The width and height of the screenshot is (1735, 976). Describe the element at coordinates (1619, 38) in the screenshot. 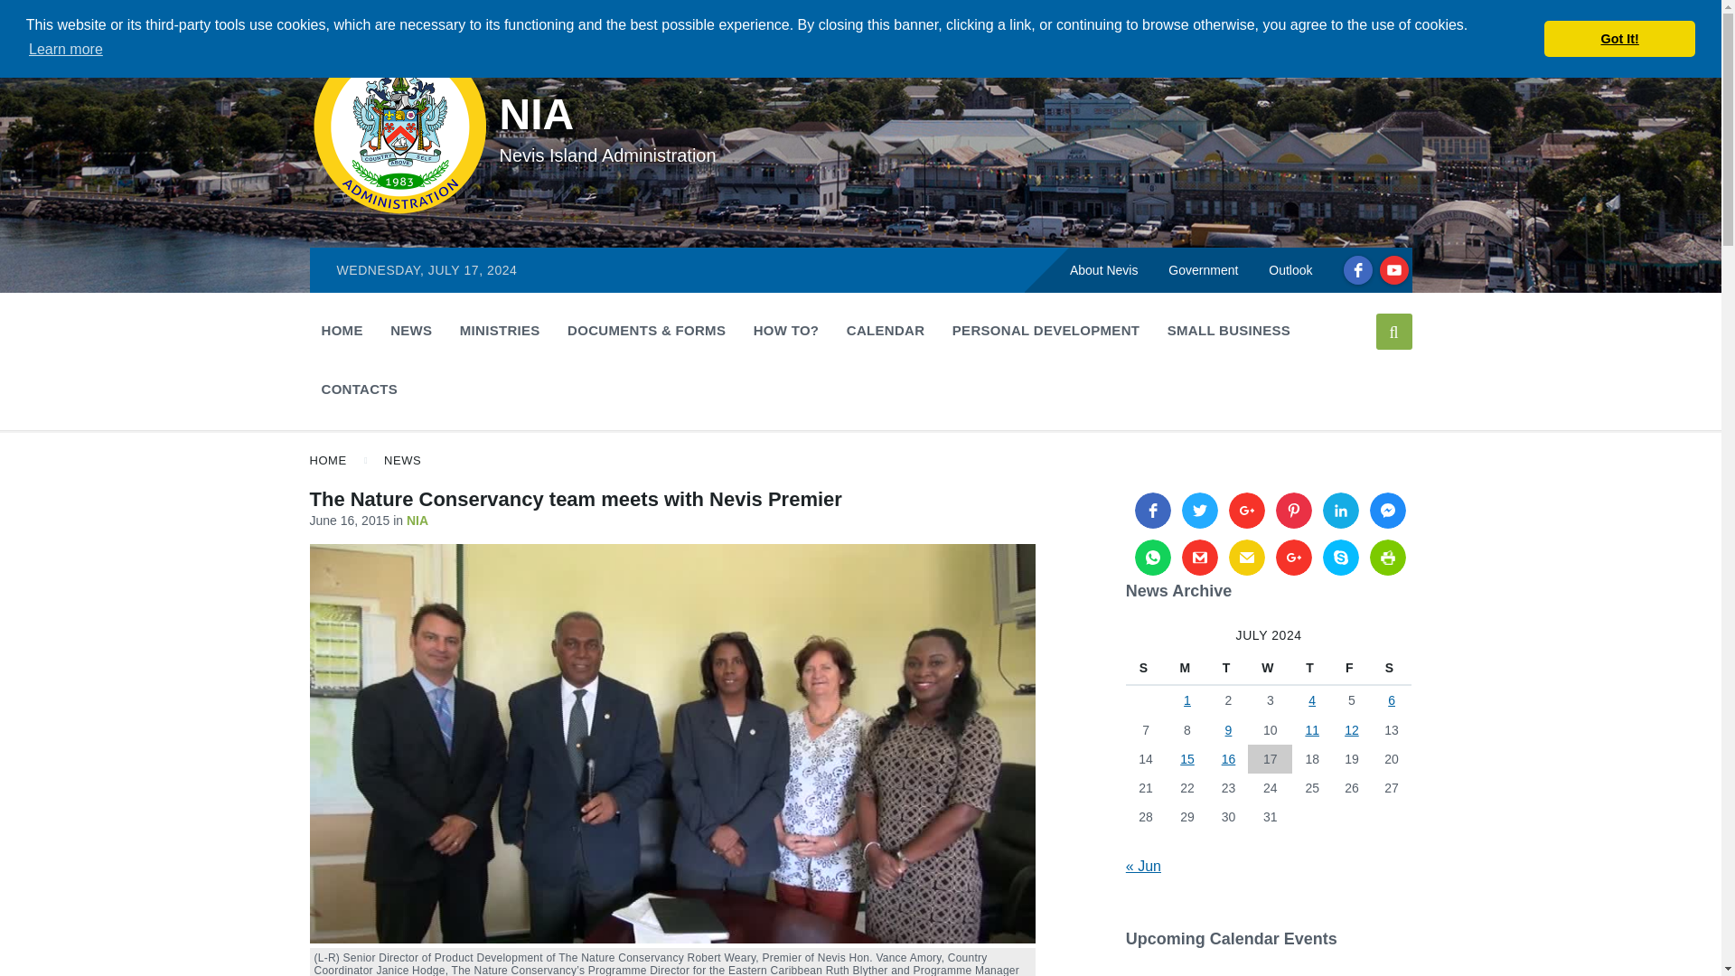

I see `Got It!` at that location.